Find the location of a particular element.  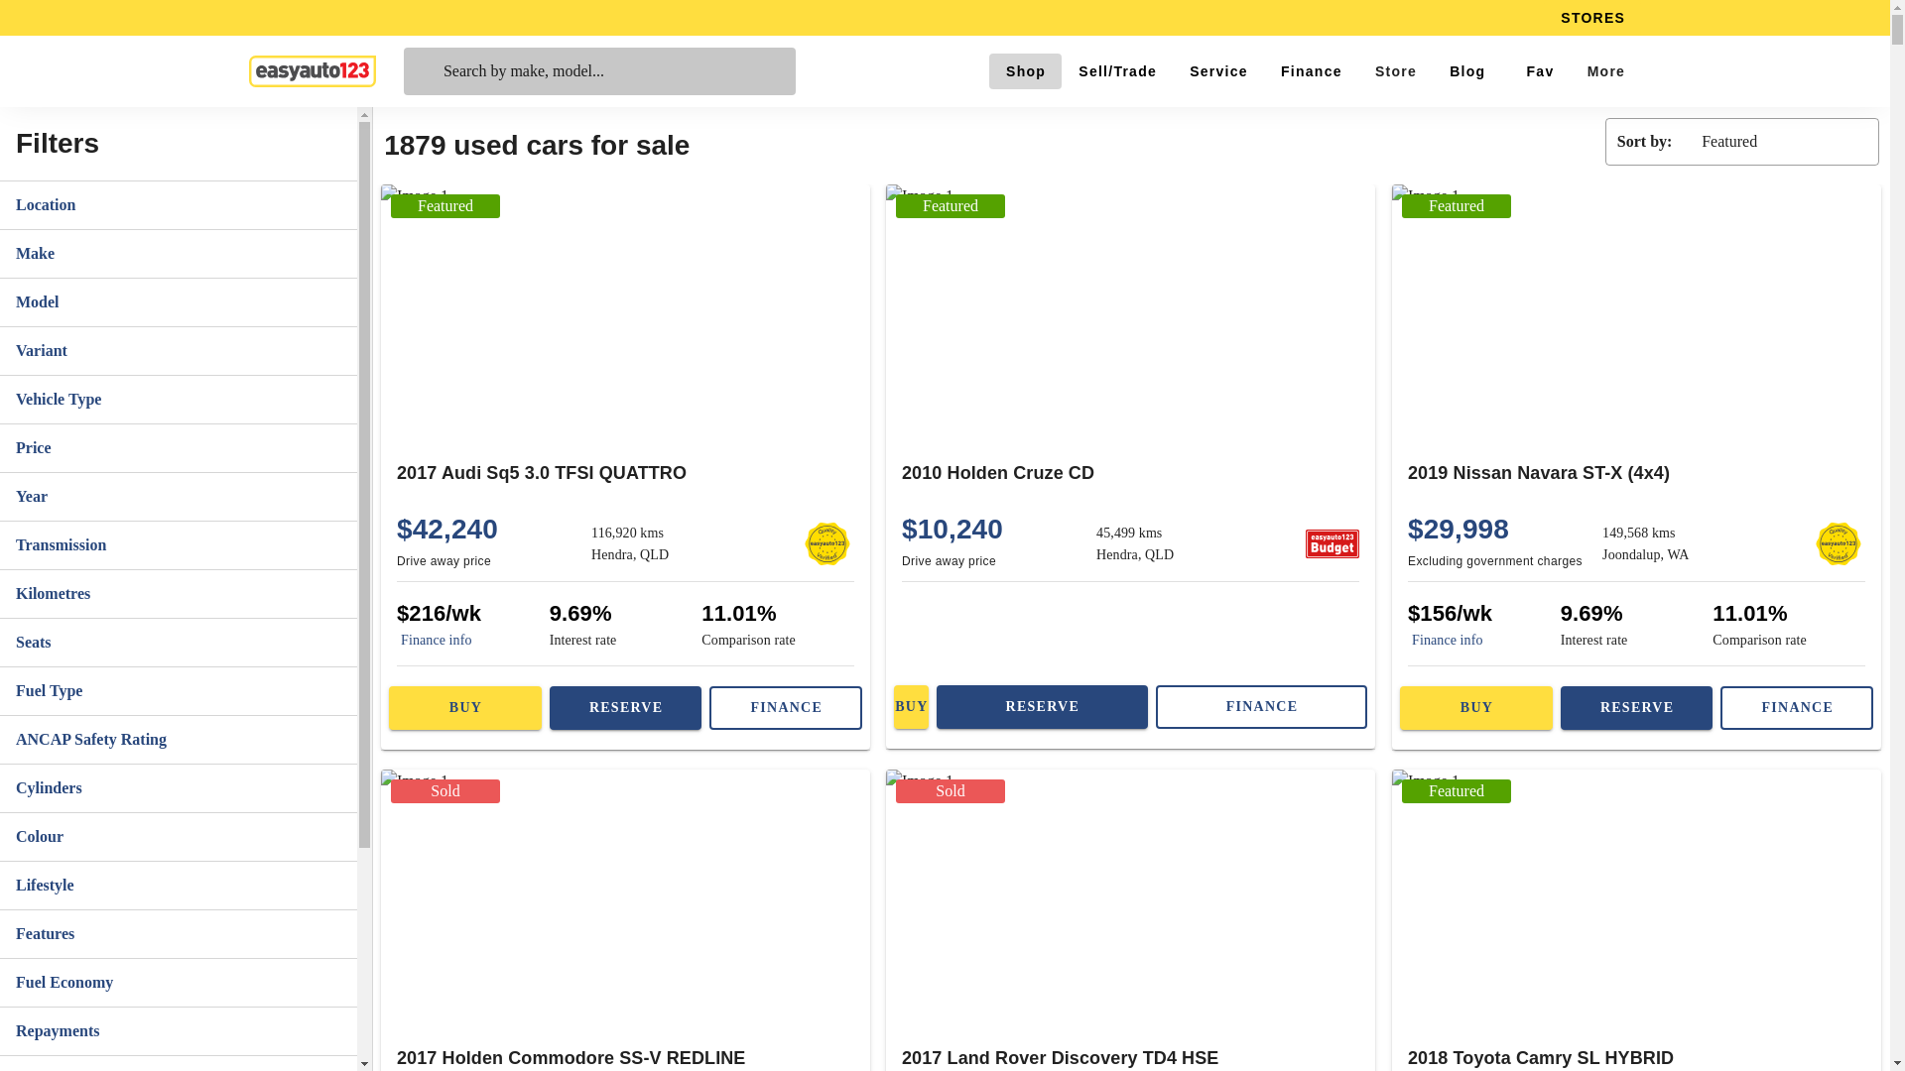

Shop is located at coordinates (1024, 71).